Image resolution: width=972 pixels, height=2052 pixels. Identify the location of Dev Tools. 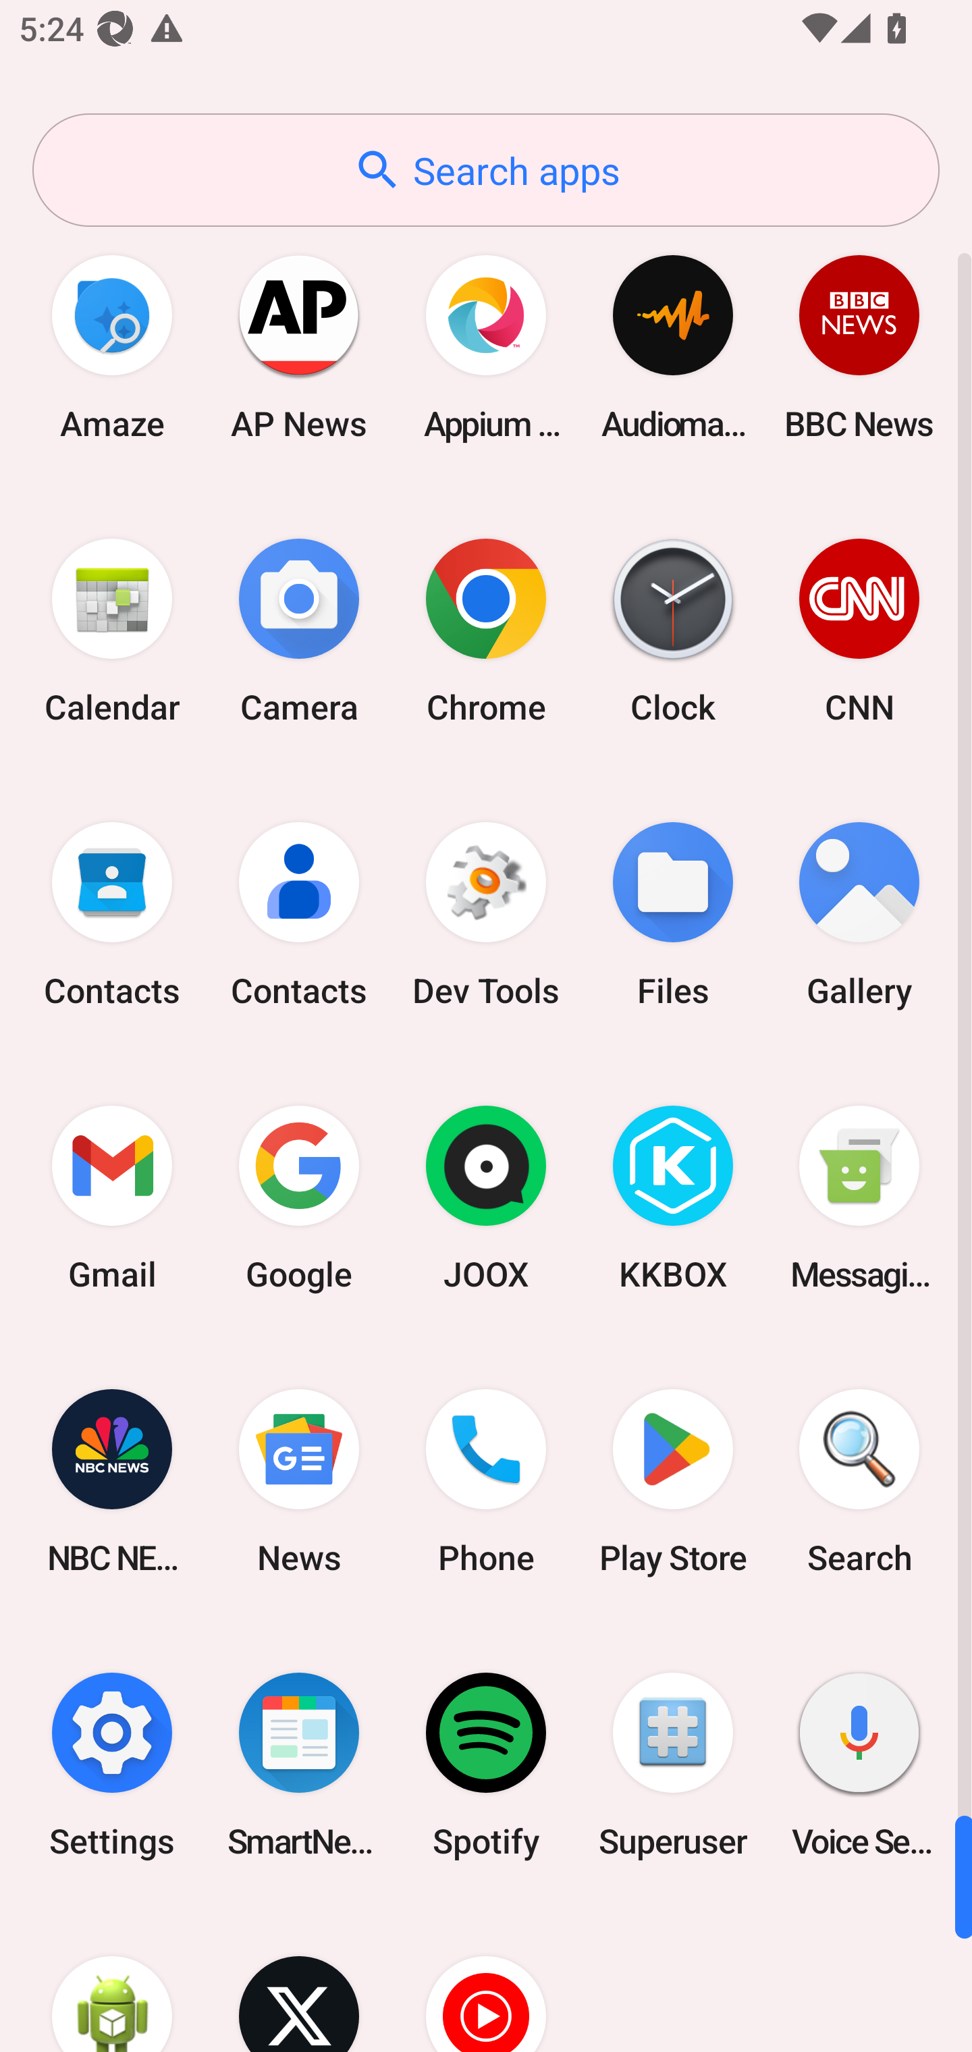
(486, 915).